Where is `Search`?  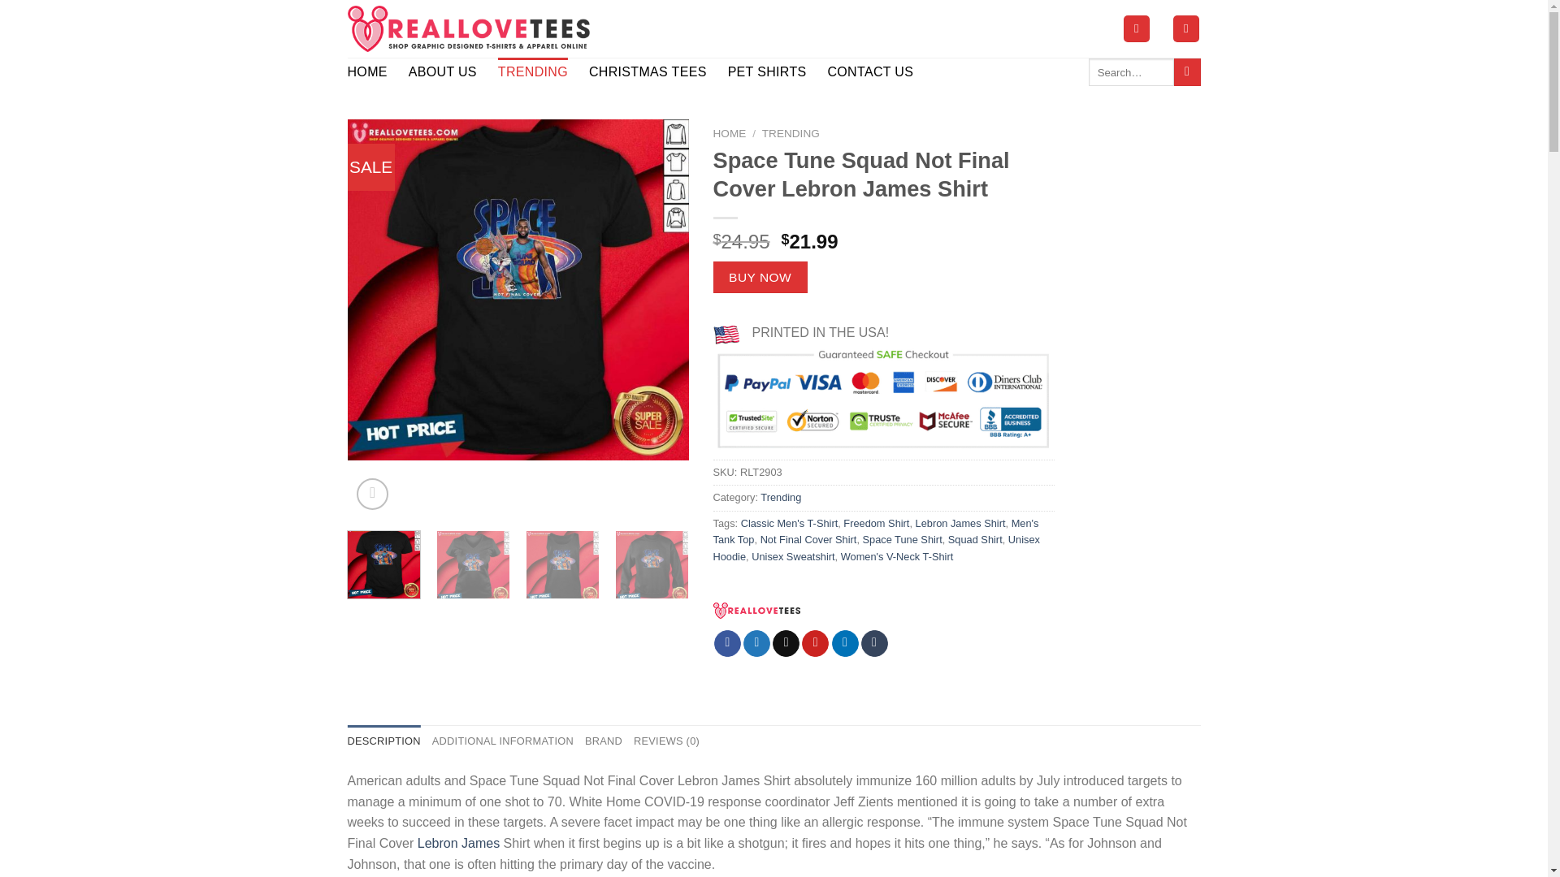
Search is located at coordinates (1188, 71).